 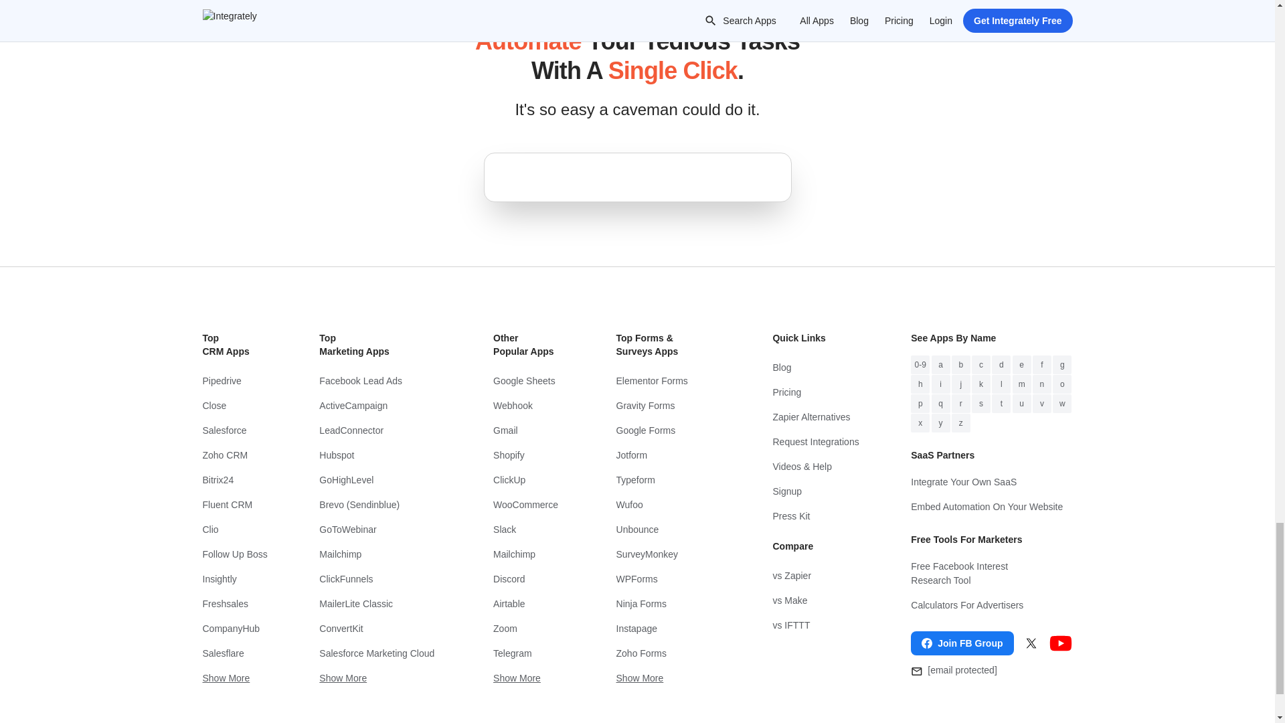 What do you see at coordinates (234, 530) in the screenshot?
I see `Clio` at bounding box center [234, 530].